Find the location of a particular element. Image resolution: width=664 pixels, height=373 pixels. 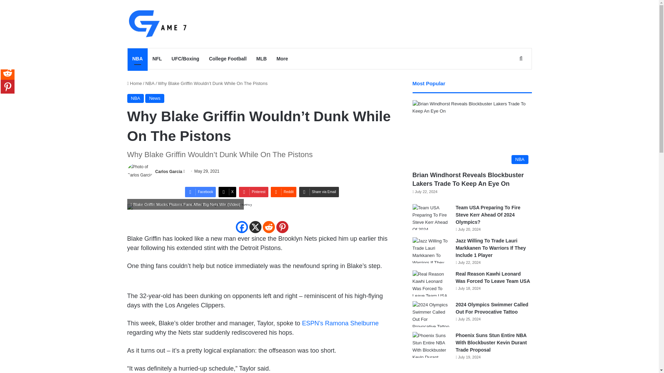

College Football is located at coordinates (228, 59).